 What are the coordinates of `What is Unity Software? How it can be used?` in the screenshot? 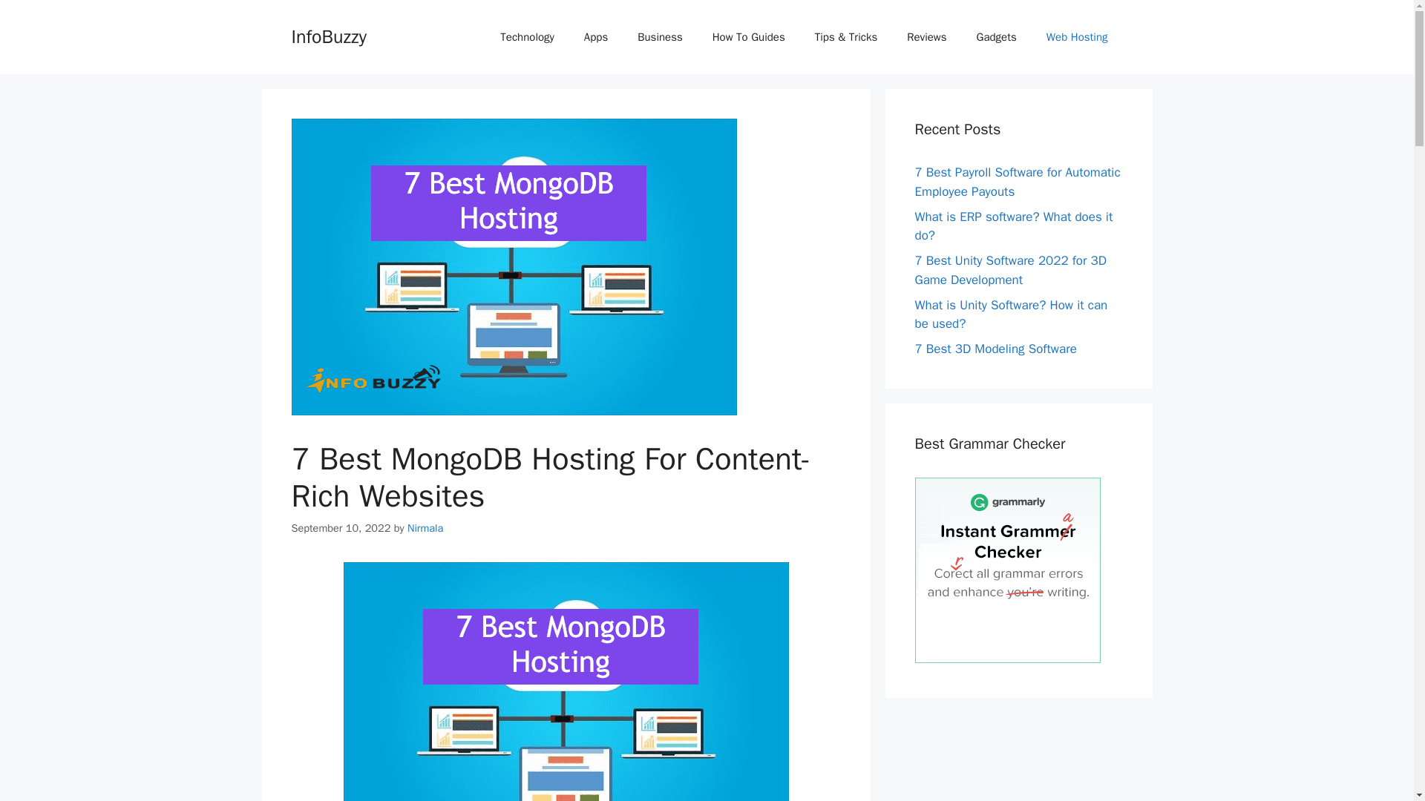 It's located at (1011, 314).